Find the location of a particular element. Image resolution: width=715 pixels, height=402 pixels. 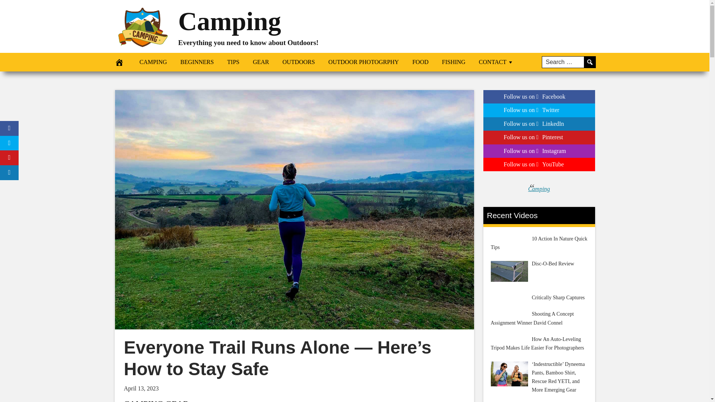

OUTDOOR PHOTOGRPHY is located at coordinates (364, 62).